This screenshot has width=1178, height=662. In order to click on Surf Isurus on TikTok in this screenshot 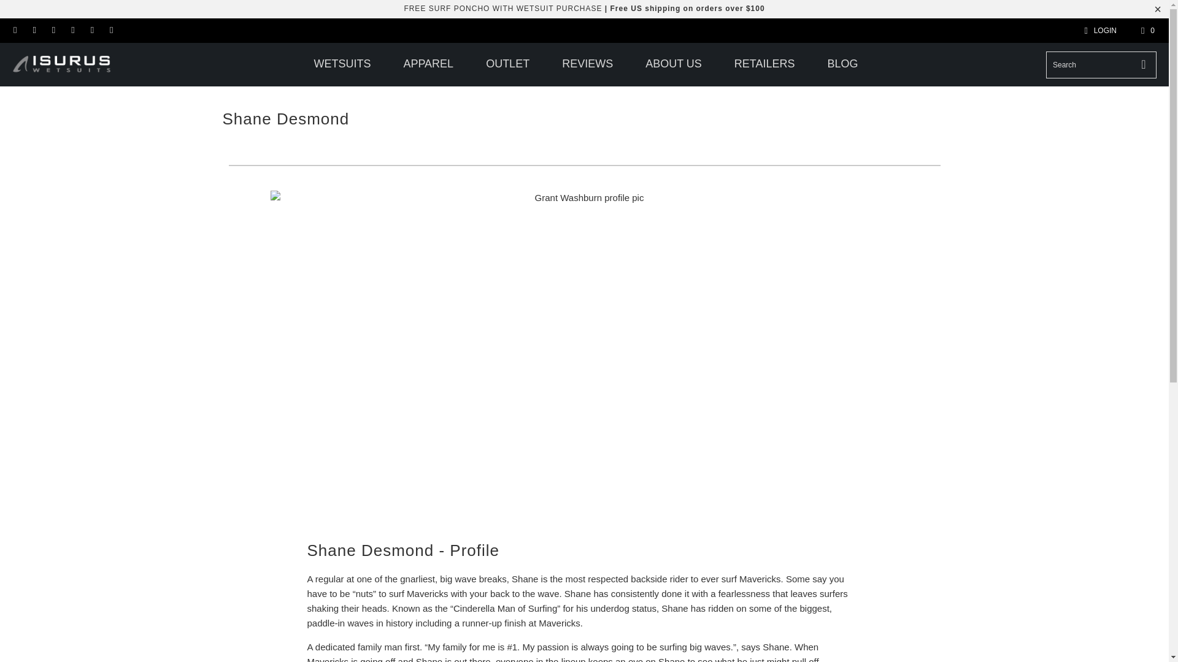, I will do `click(72, 31)`.